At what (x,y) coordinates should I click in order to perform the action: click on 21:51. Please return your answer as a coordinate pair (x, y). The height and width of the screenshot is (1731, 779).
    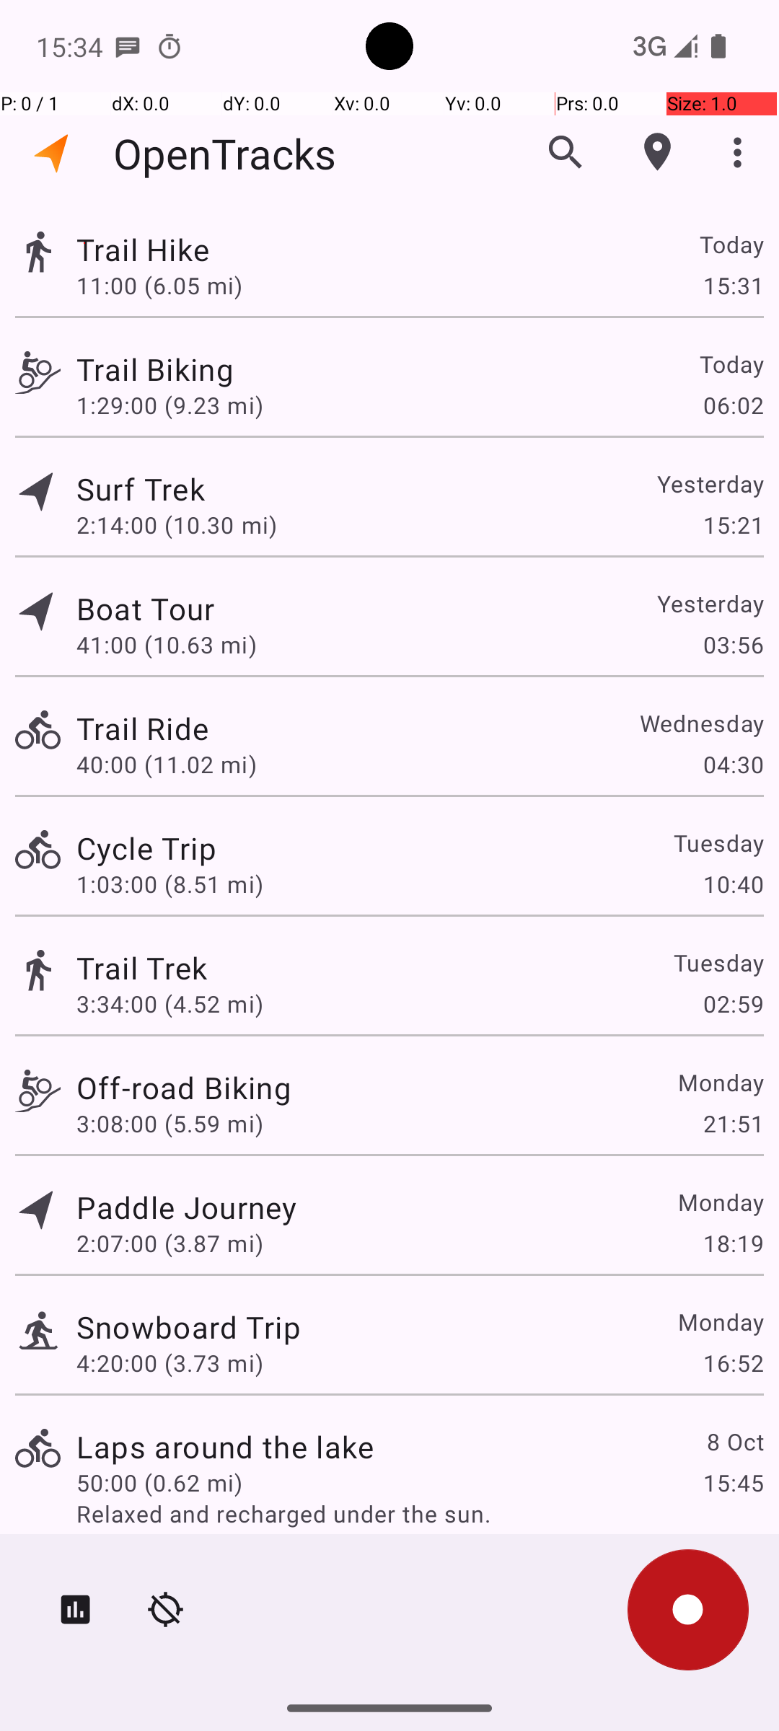
    Looking at the image, I should click on (733, 1124).